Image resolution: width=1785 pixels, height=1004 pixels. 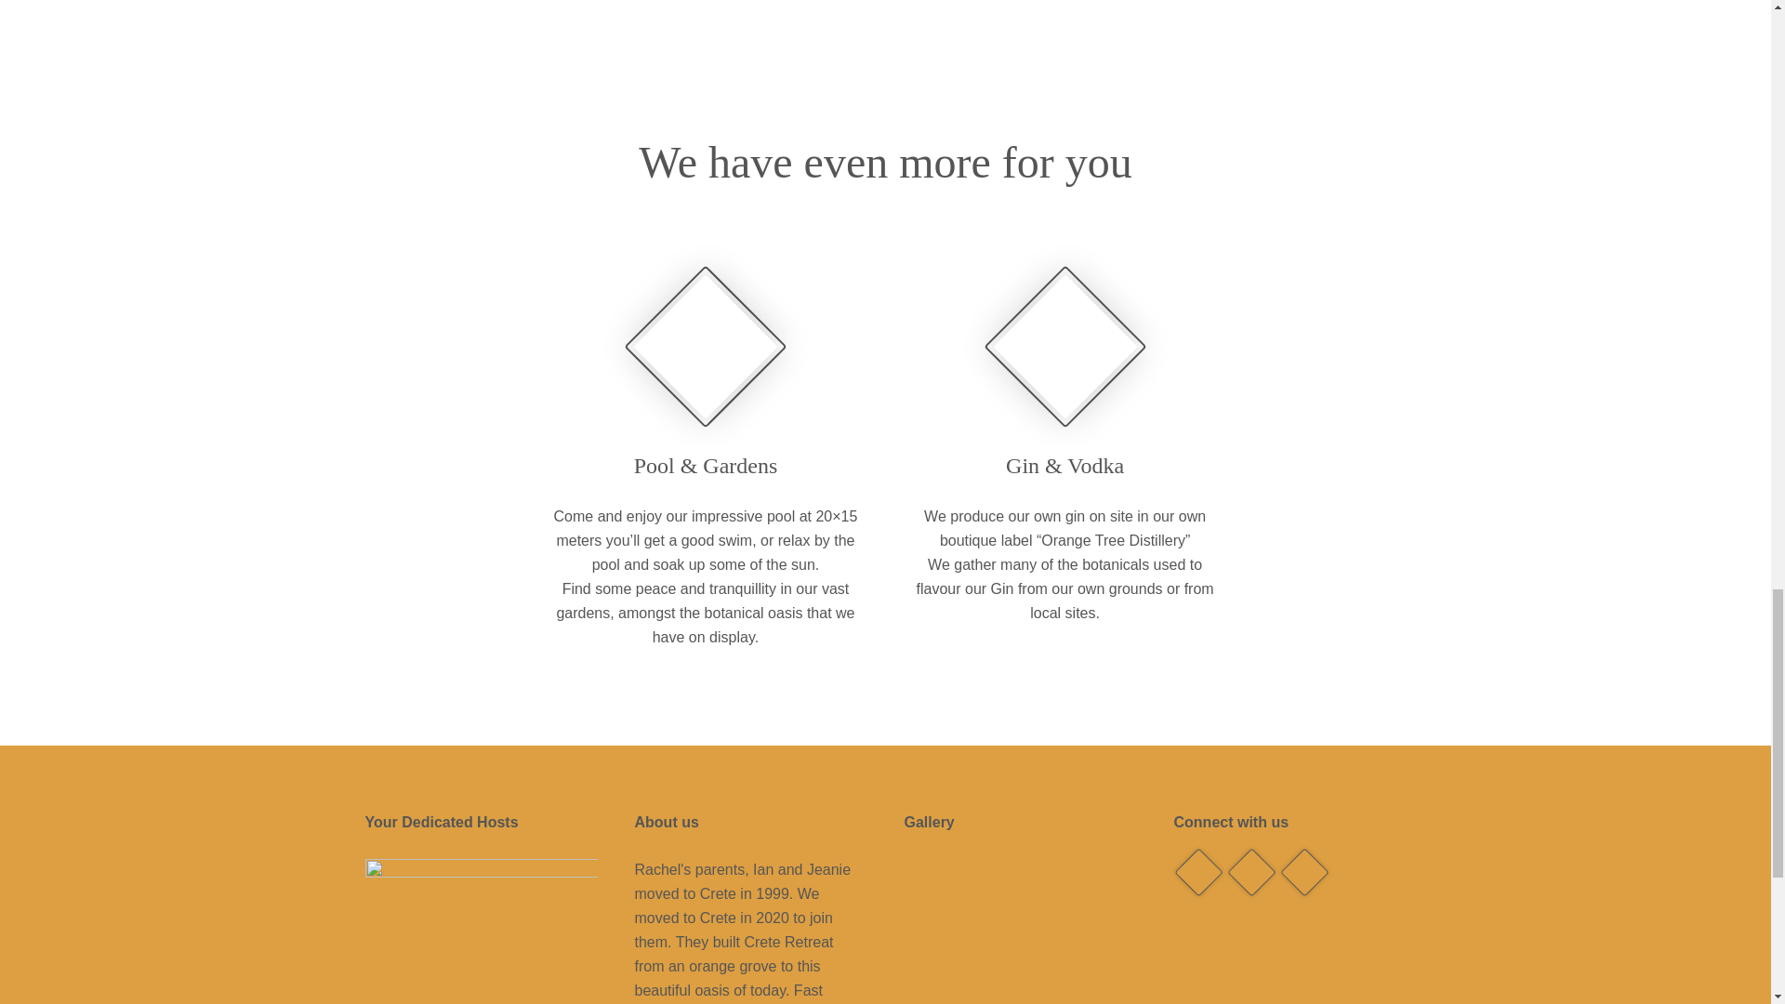 What do you see at coordinates (1296, 865) in the screenshot?
I see `Instagram` at bounding box center [1296, 865].